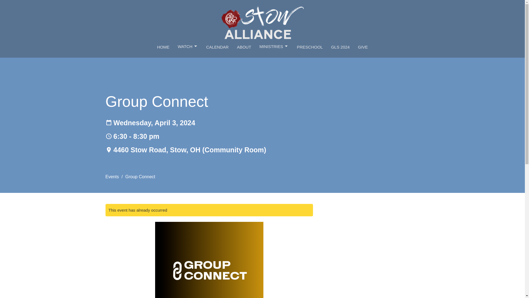 This screenshot has width=529, height=298. Describe the element at coordinates (163, 47) in the screenshot. I see `HOME` at that location.